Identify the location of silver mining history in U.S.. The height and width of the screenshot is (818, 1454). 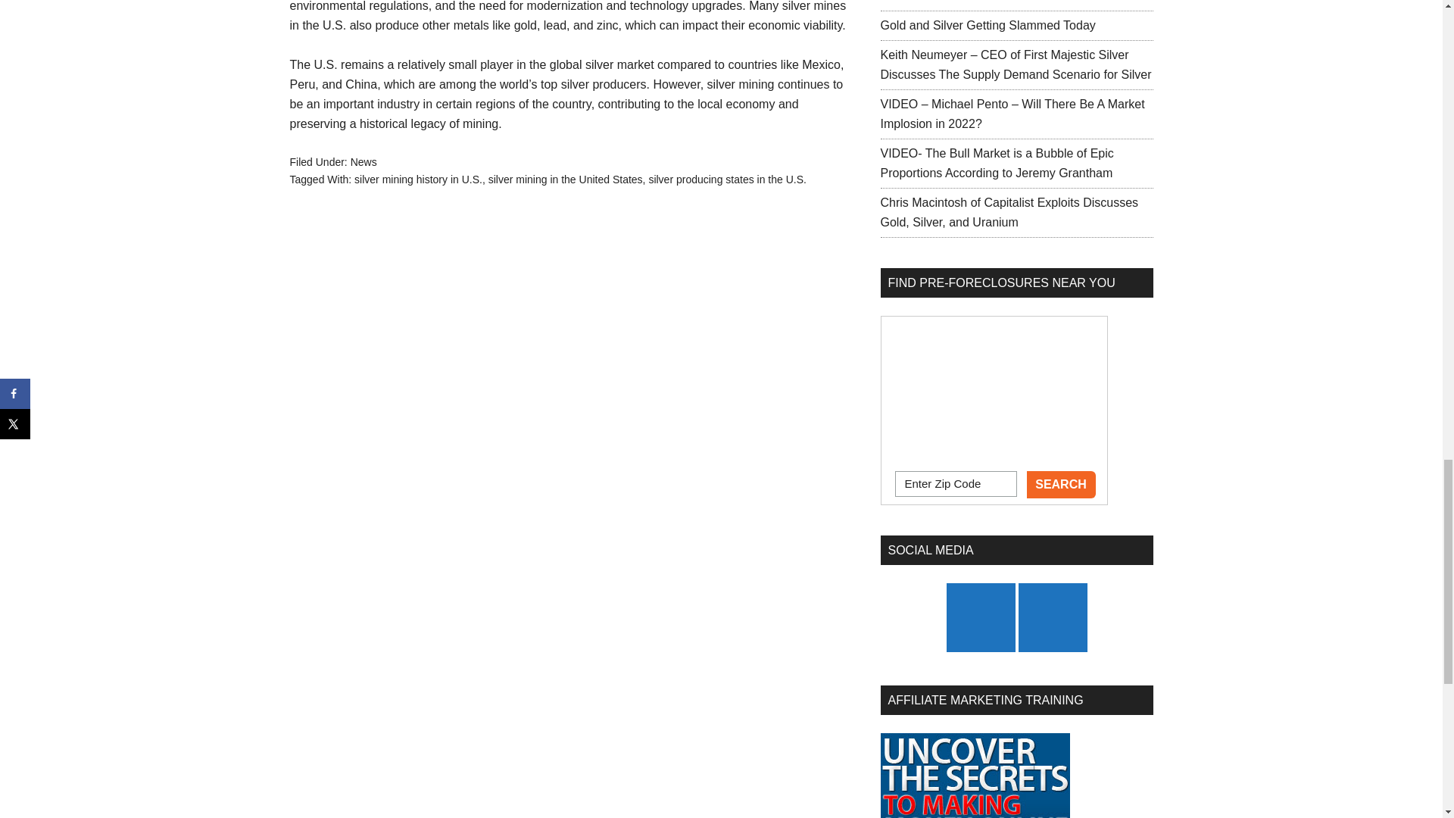
(418, 179).